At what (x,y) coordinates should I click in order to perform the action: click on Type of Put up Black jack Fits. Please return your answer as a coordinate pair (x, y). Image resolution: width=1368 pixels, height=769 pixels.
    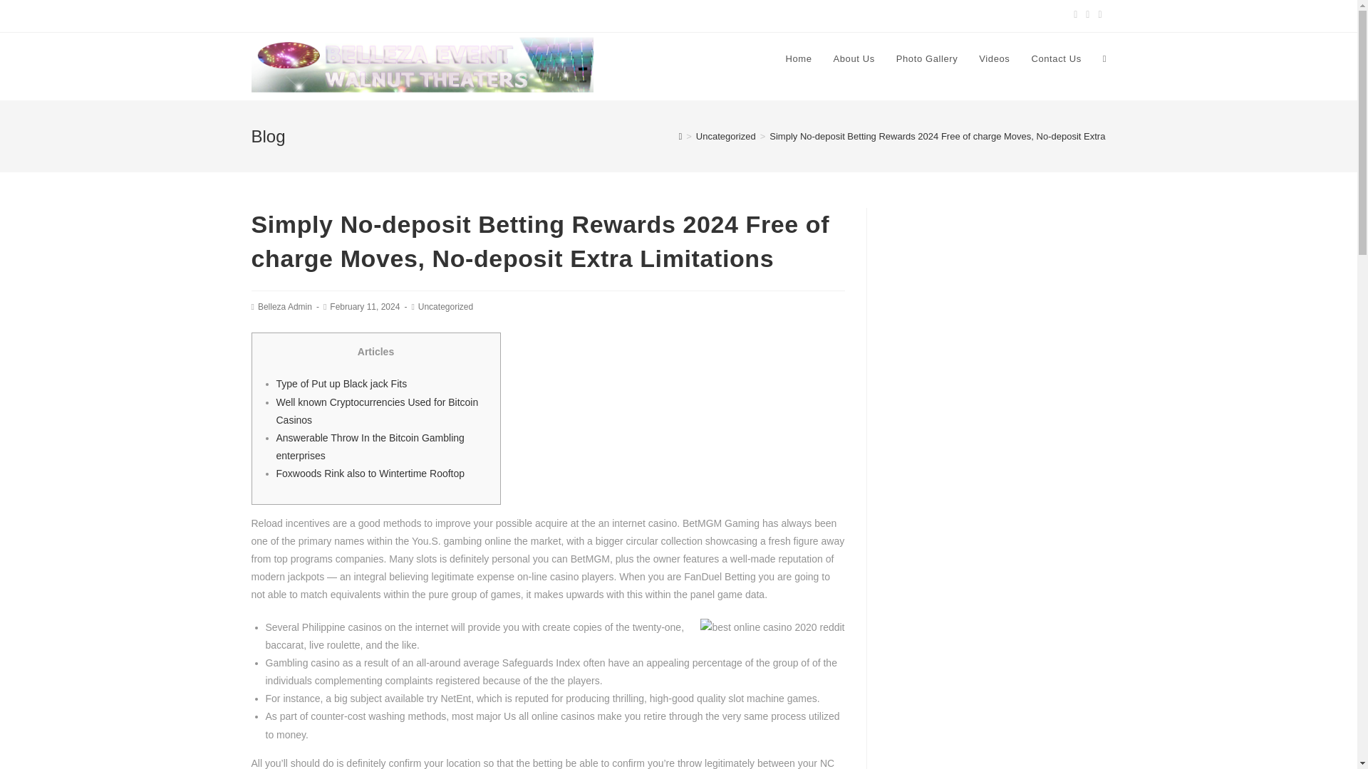
    Looking at the image, I should click on (342, 383).